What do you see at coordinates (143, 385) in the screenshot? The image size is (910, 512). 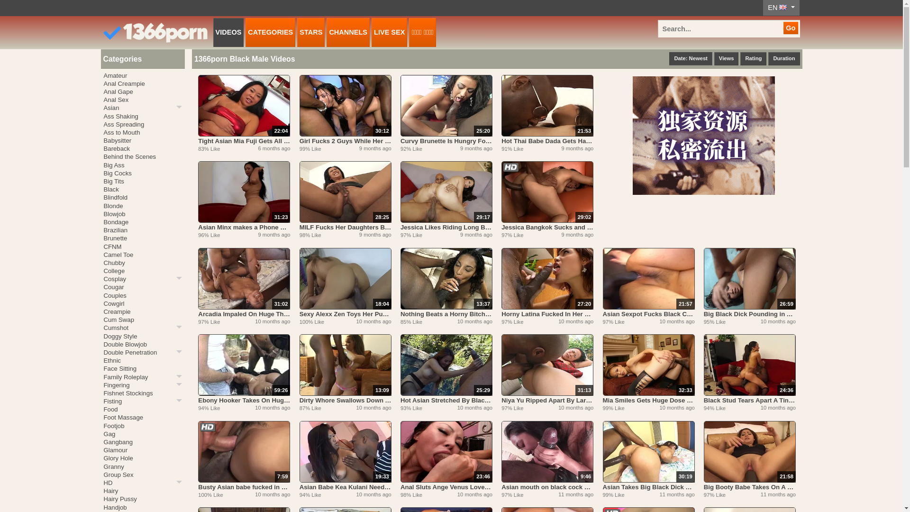 I see `Fingering` at bounding box center [143, 385].